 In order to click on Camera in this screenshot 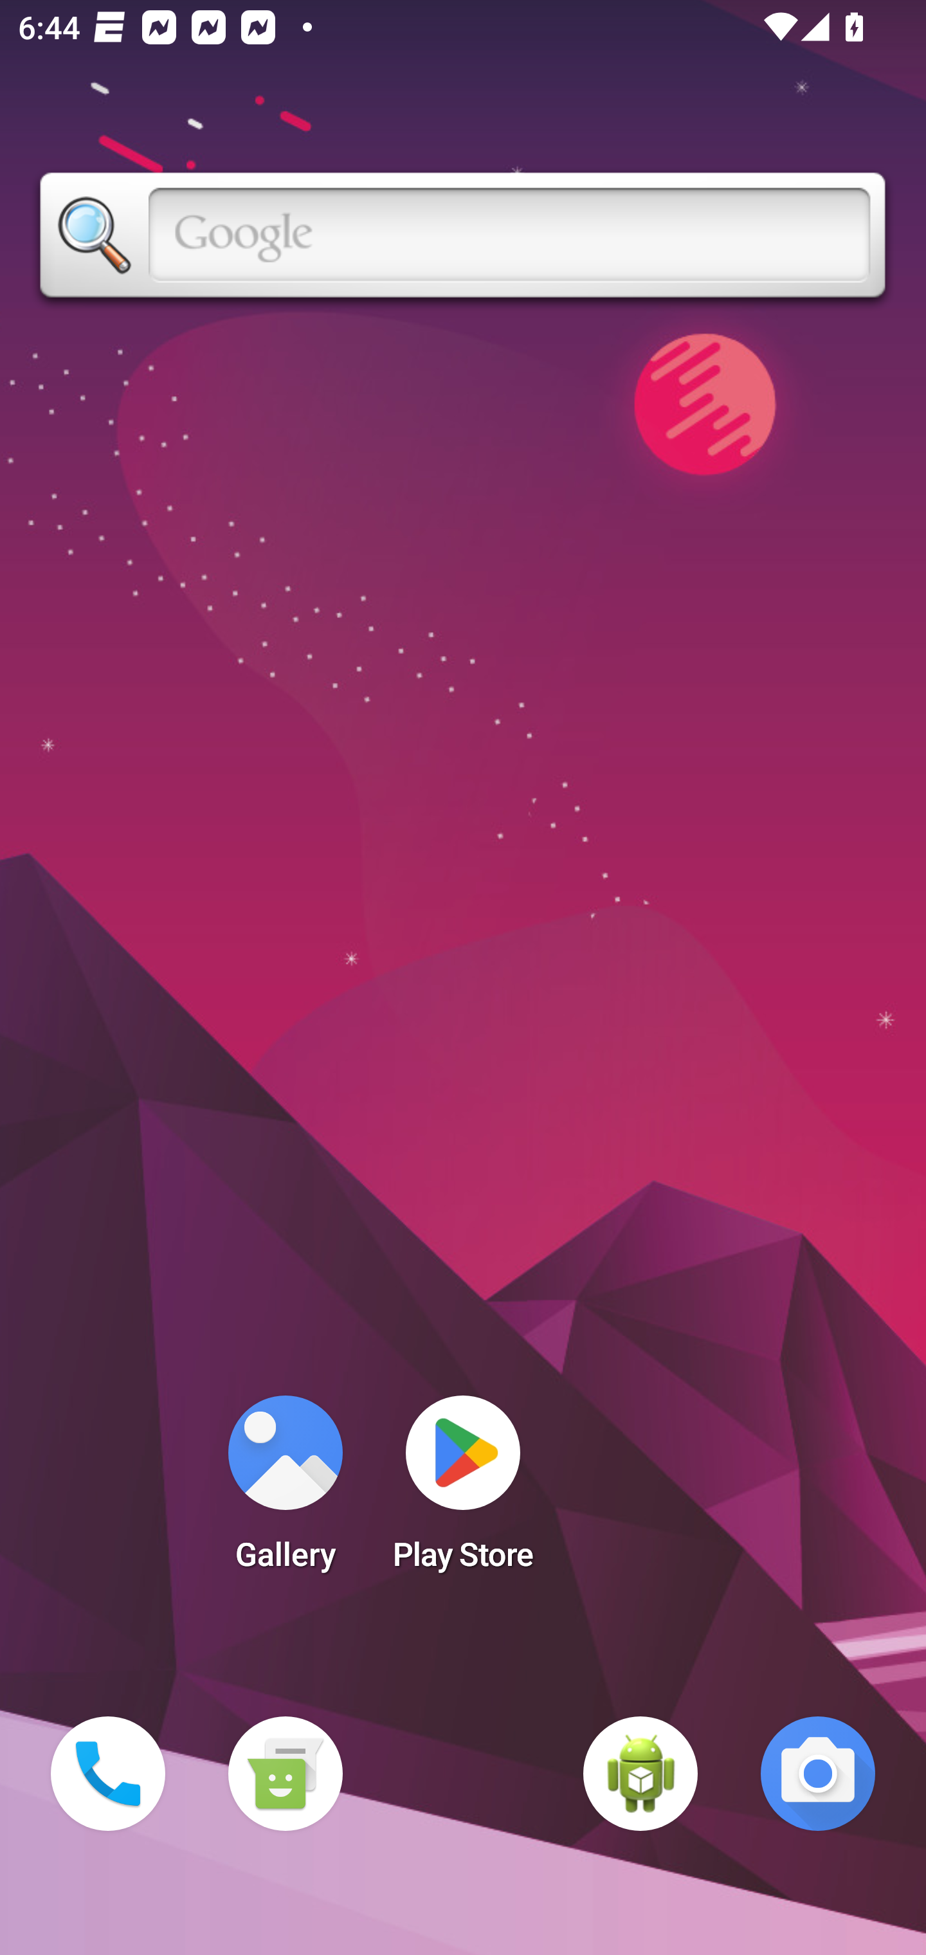, I will do `click(818, 1774)`.